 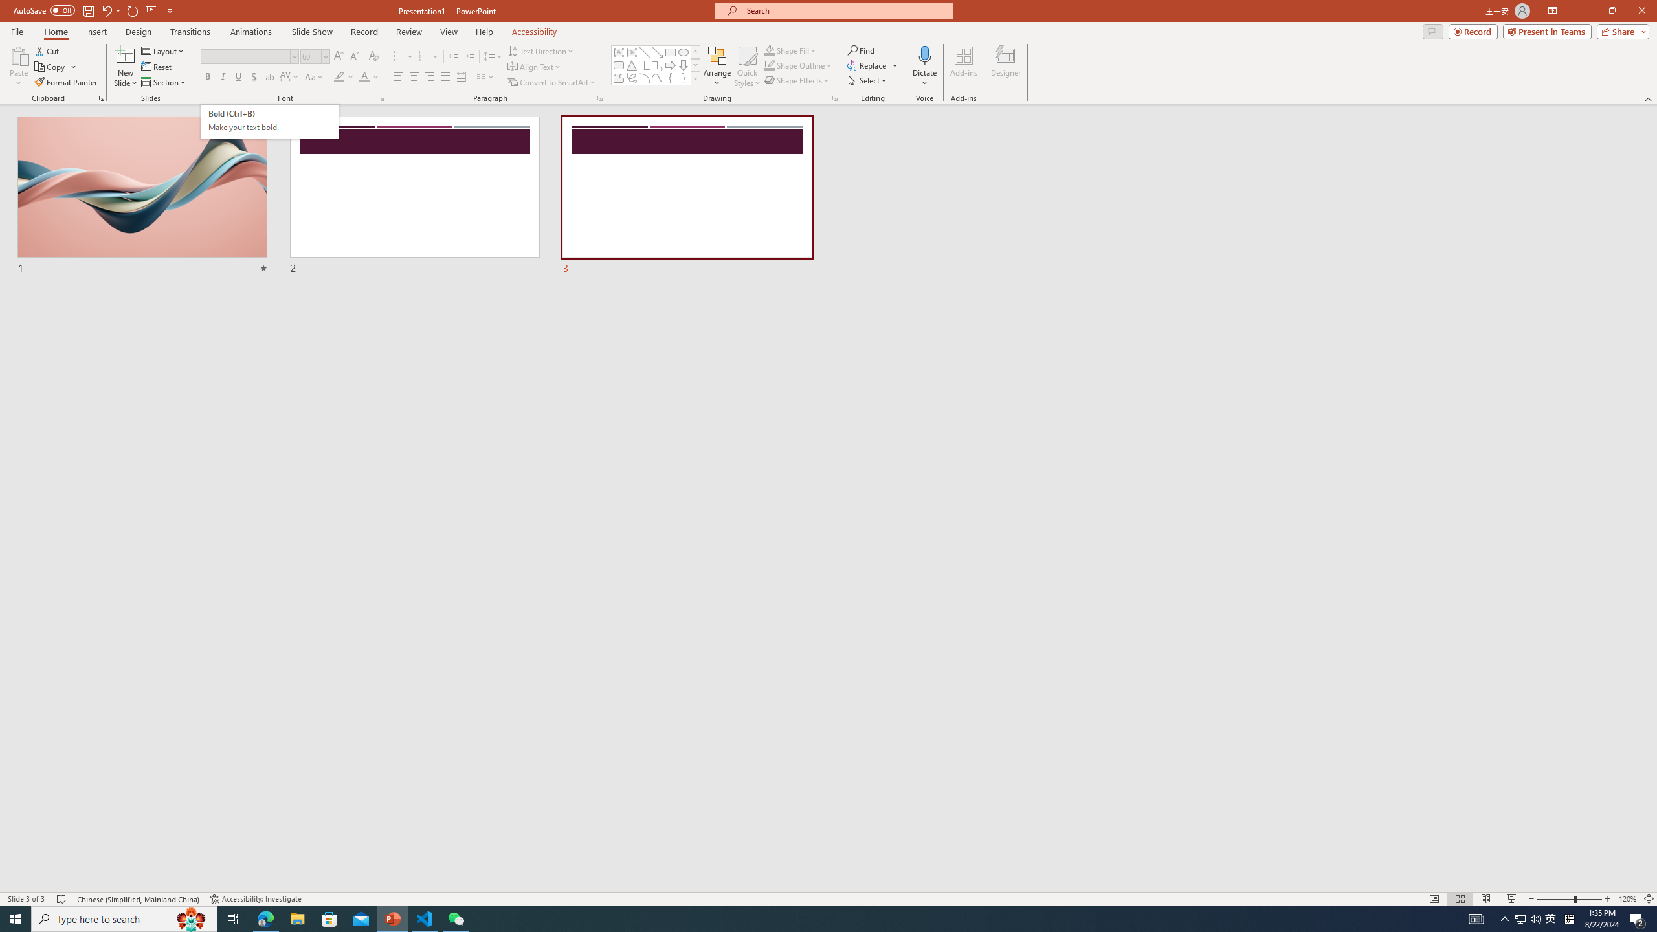 I want to click on Insert, so click(x=96, y=32).